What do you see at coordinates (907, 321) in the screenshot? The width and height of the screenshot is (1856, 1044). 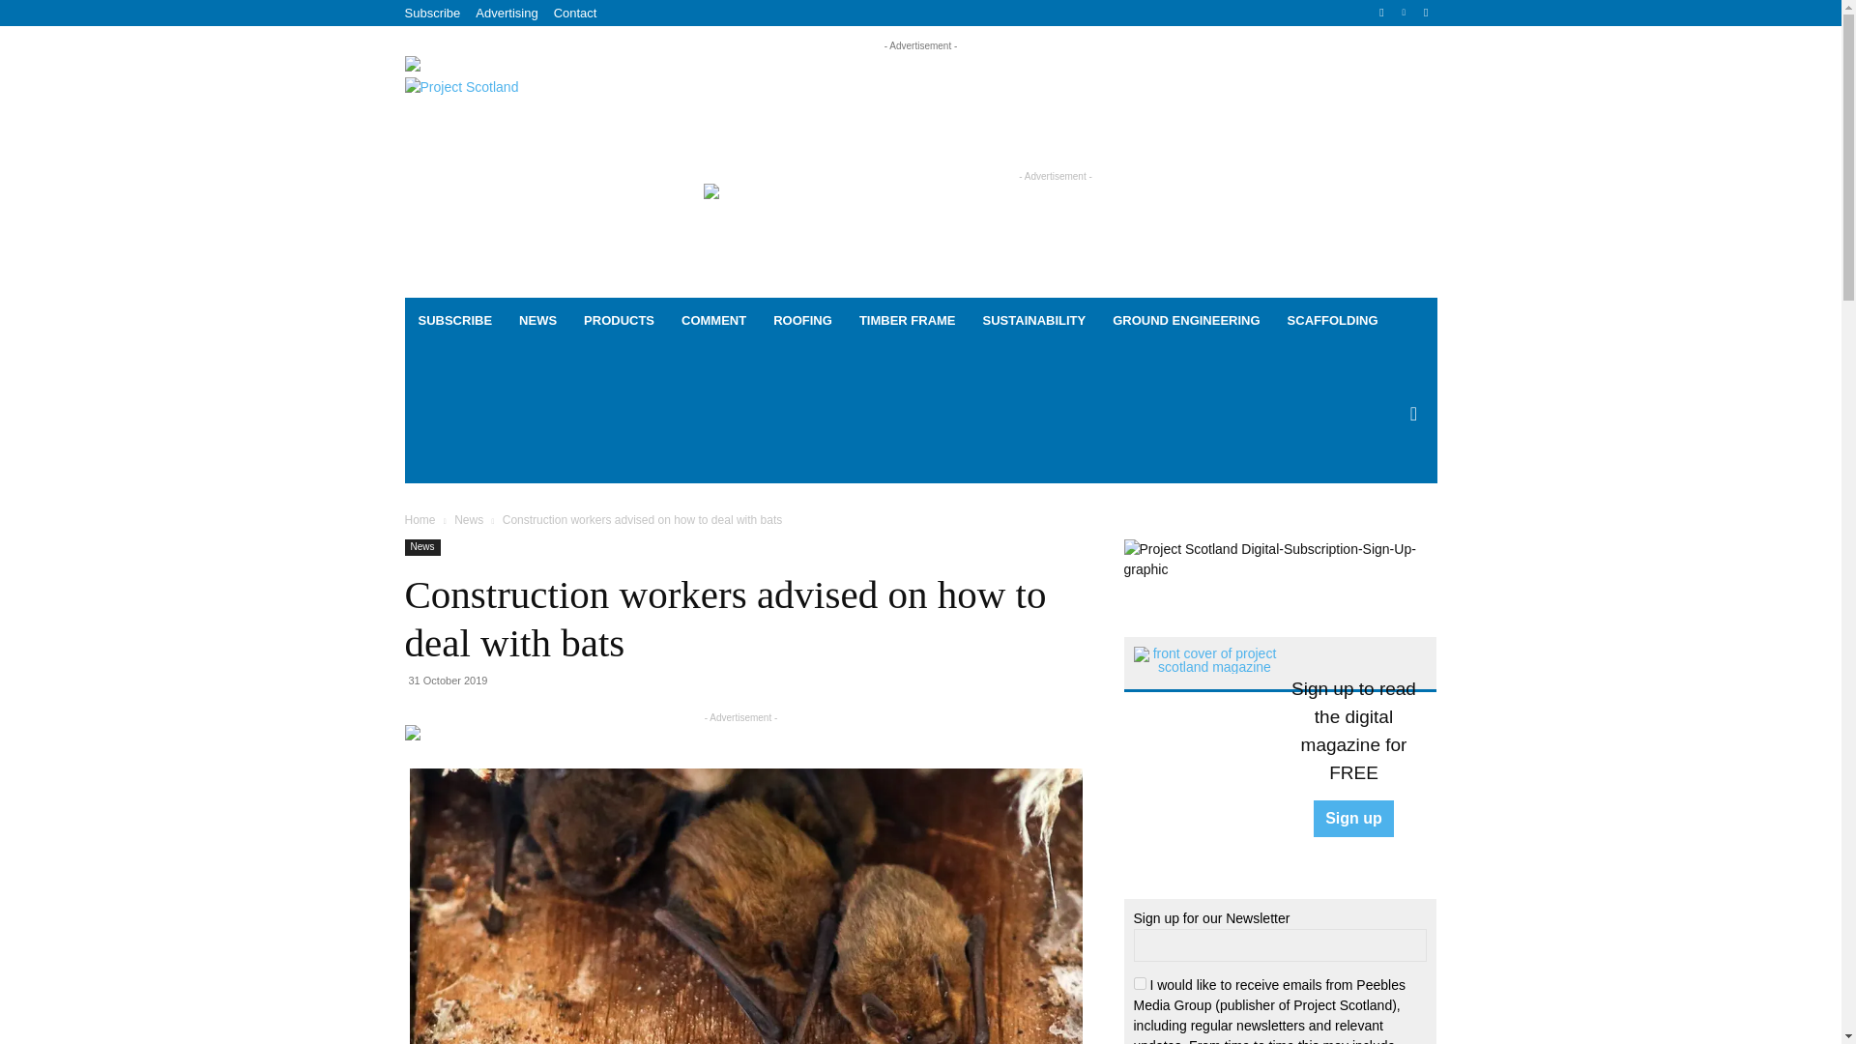 I see `TIMBER FRAME` at bounding box center [907, 321].